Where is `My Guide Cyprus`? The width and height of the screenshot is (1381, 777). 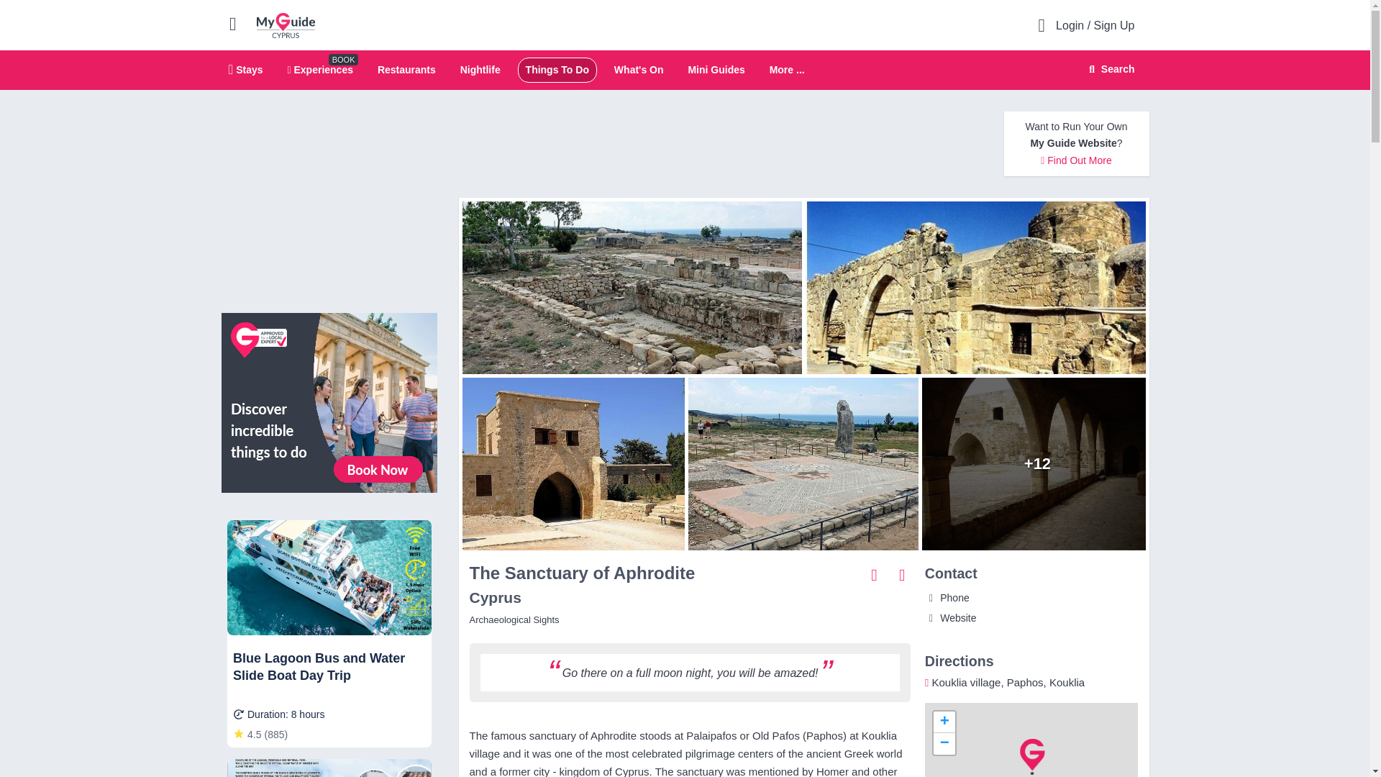
My Guide Cyprus is located at coordinates (286, 24).